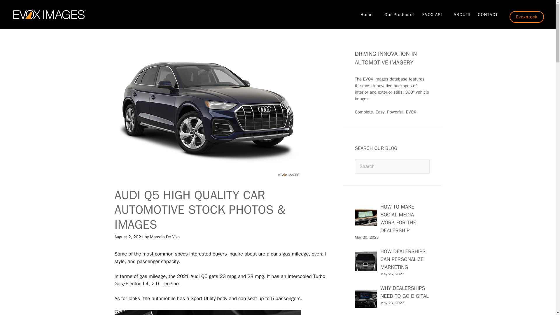  What do you see at coordinates (165, 237) in the screenshot?
I see `Marcela De Vivo` at bounding box center [165, 237].